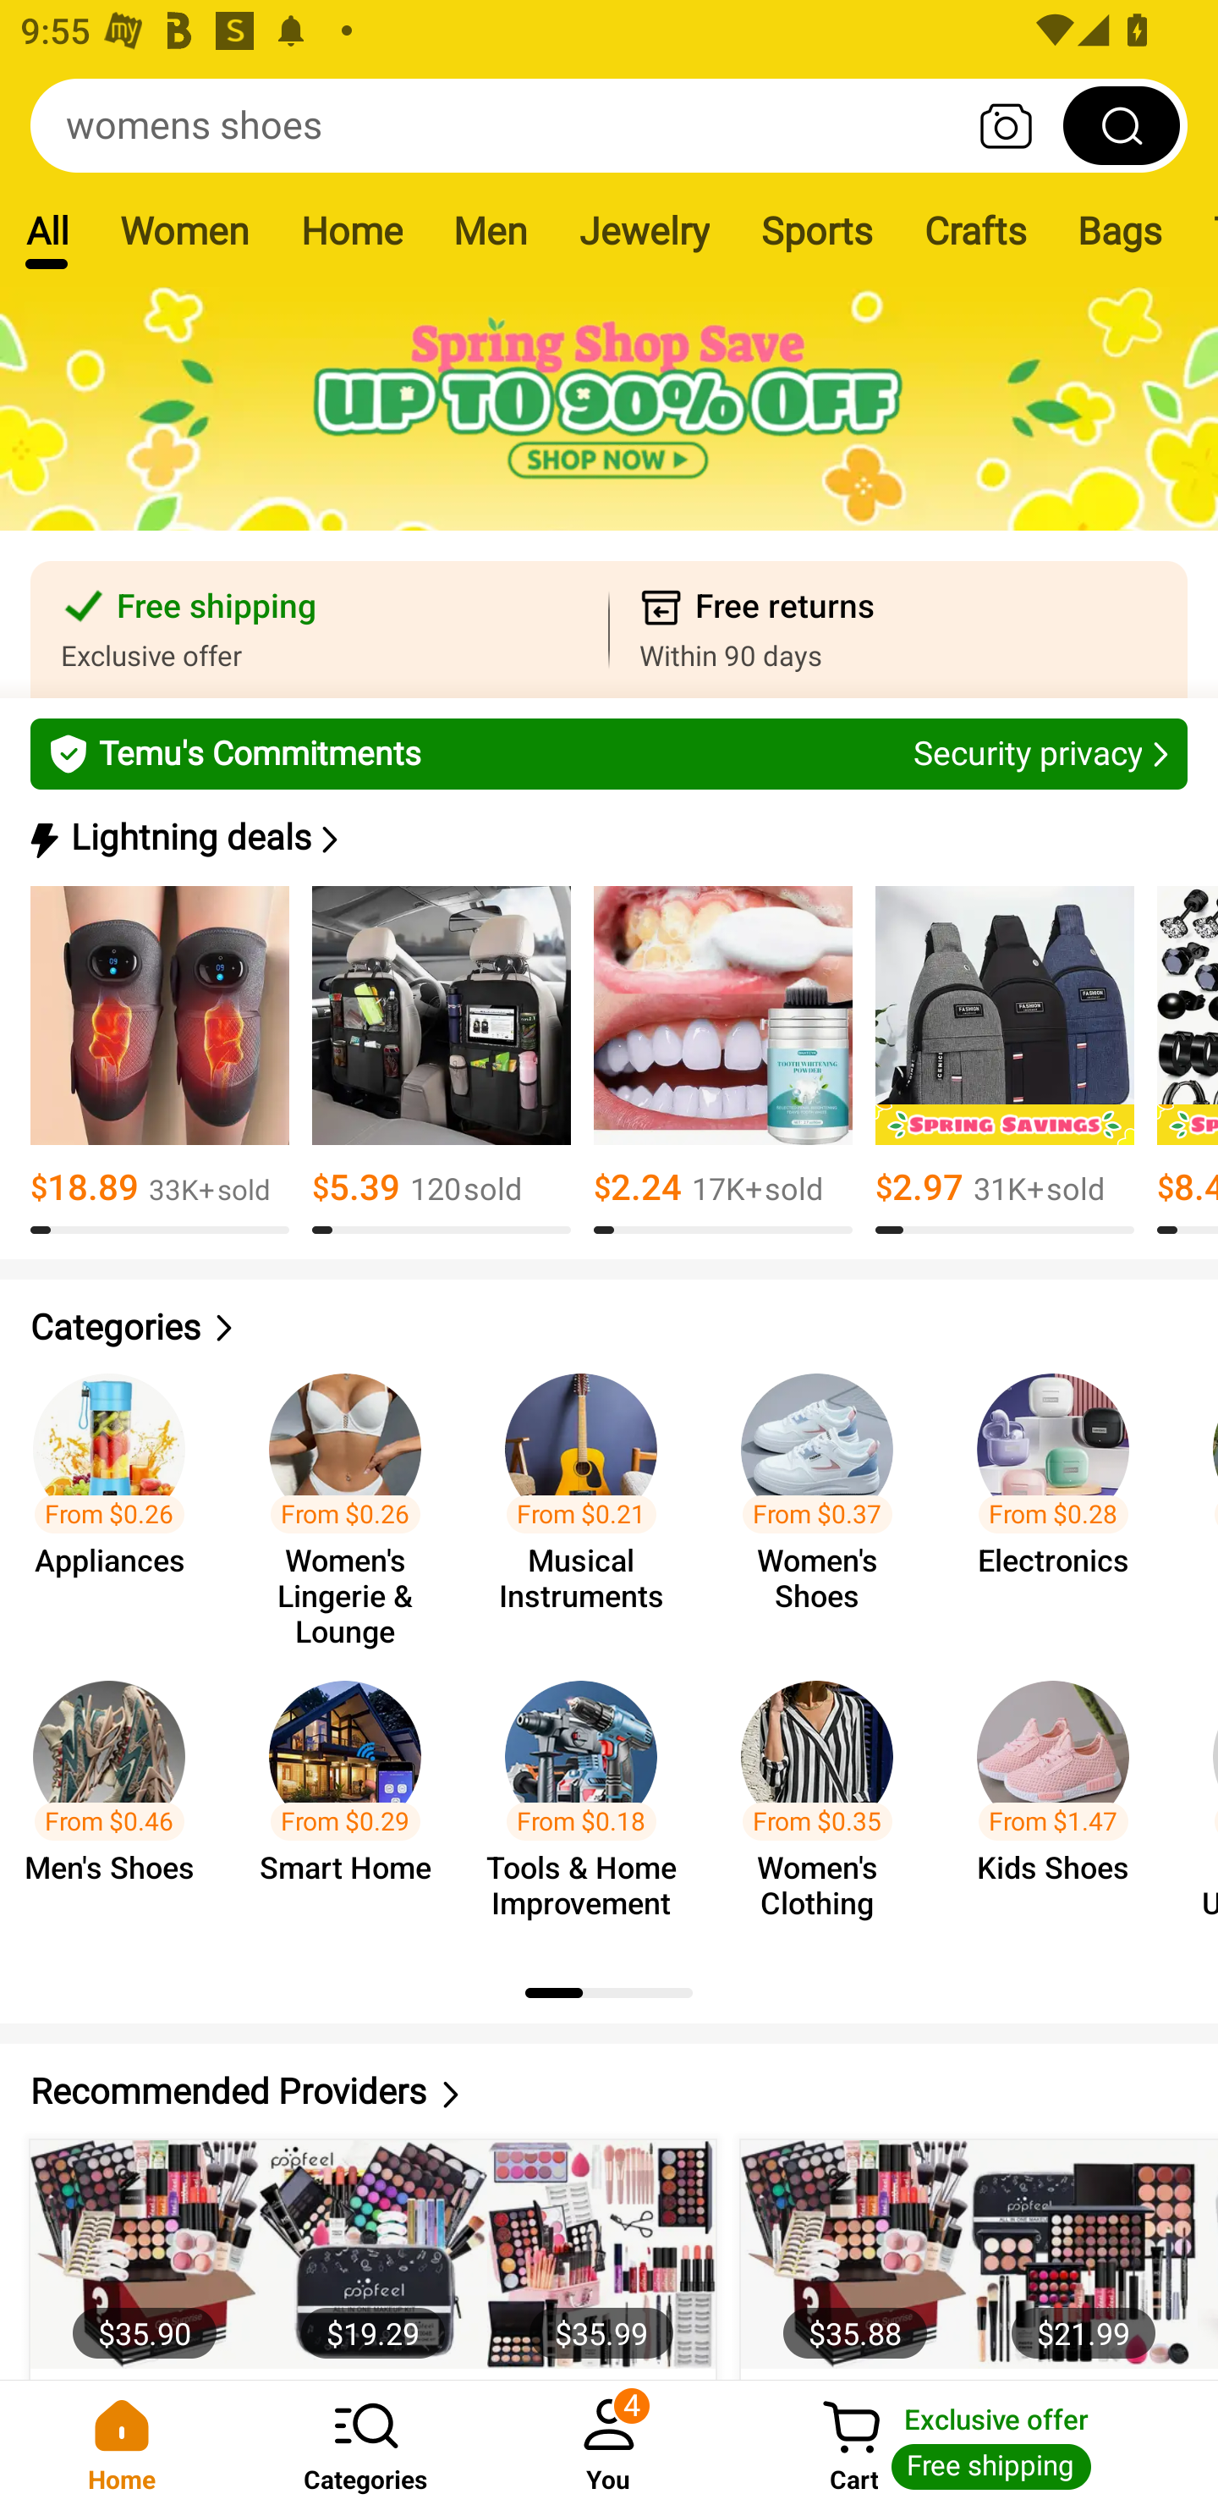 The image size is (1218, 2505). Describe the element at coordinates (974, 2442) in the screenshot. I see `Cart Cart Exclusive offer` at that location.